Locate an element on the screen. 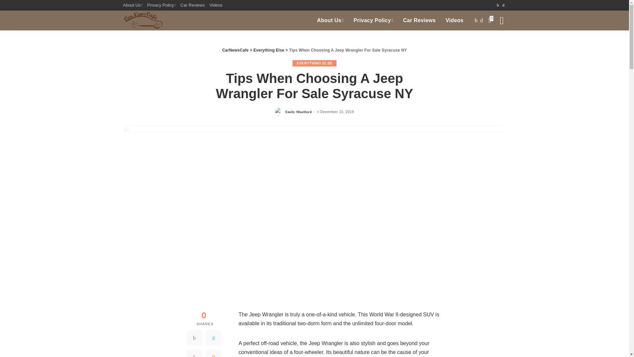 The height and width of the screenshot is (357, 634). Facebook is located at coordinates (194, 338).